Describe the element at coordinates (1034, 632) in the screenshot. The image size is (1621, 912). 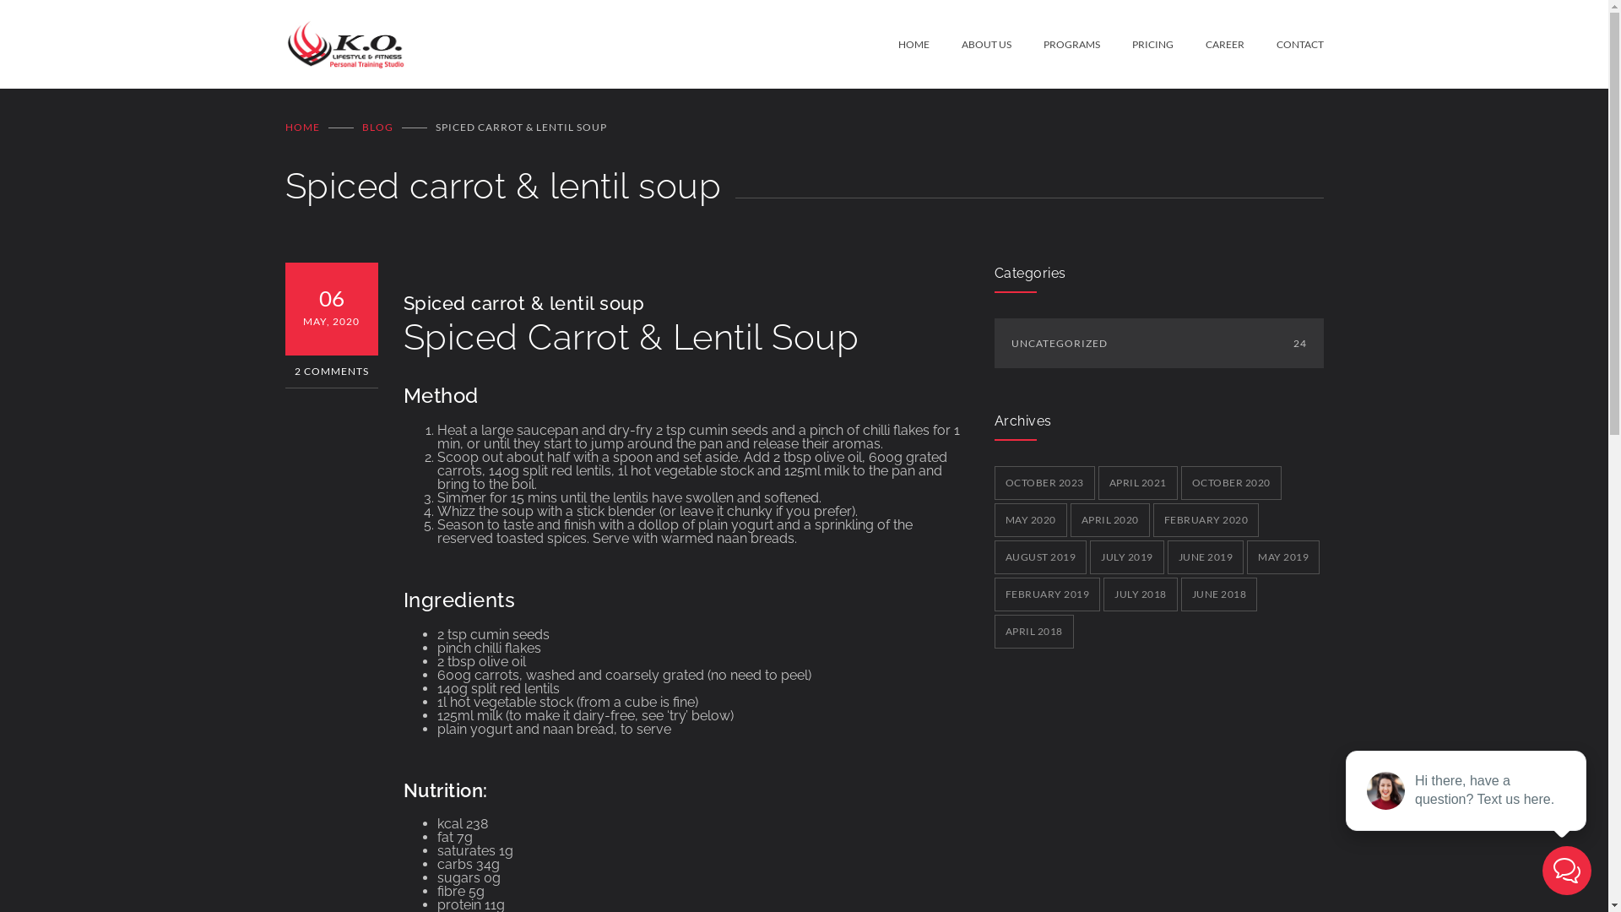
I see `APRIL 2018` at that location.